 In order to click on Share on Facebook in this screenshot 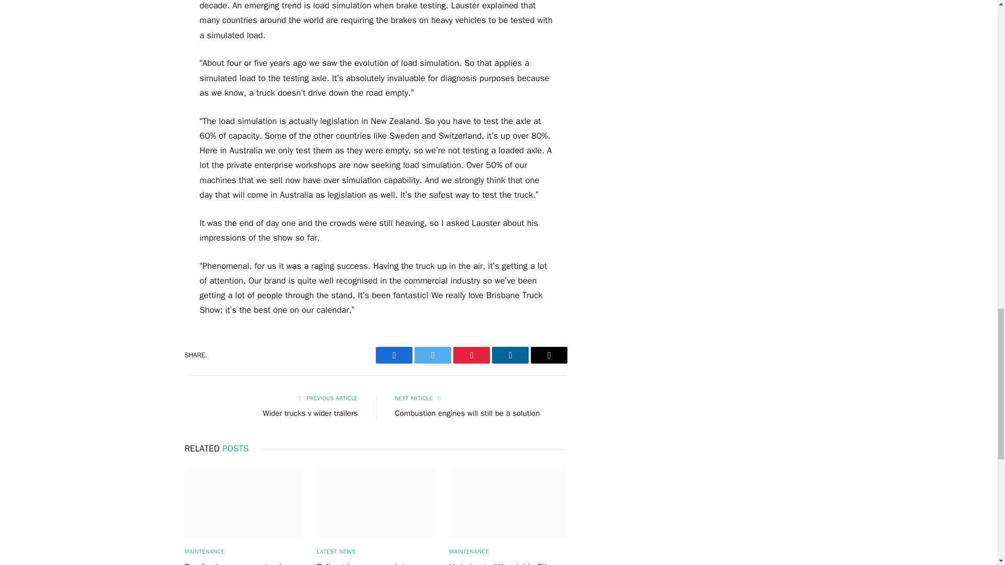, I will do `click(394, 355)`.